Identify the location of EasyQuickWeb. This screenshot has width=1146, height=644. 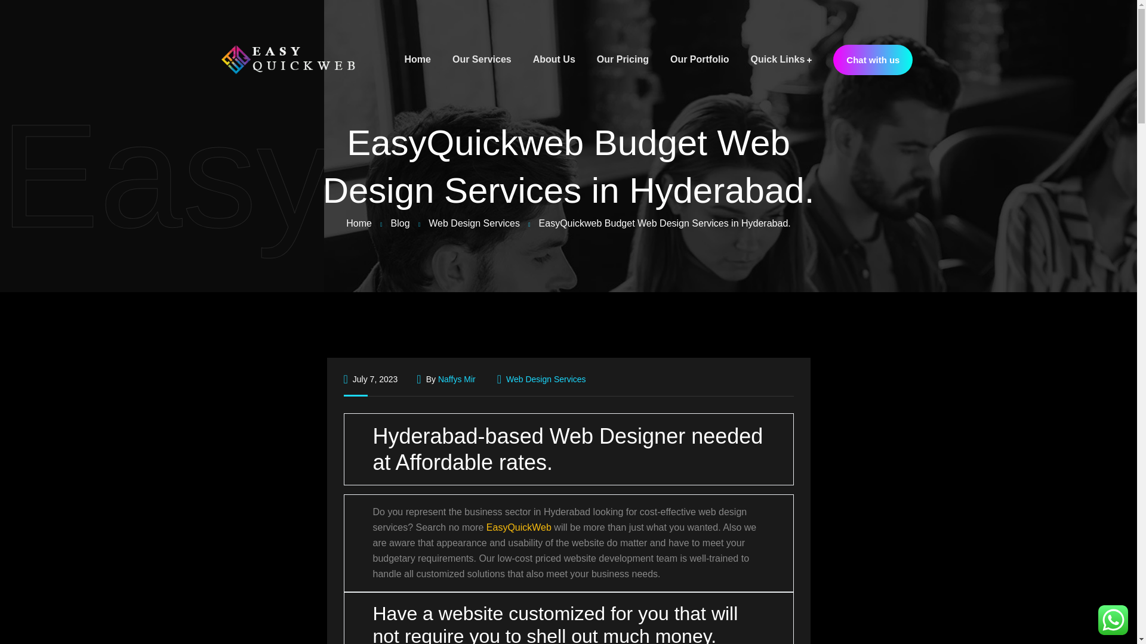
(518, 527).